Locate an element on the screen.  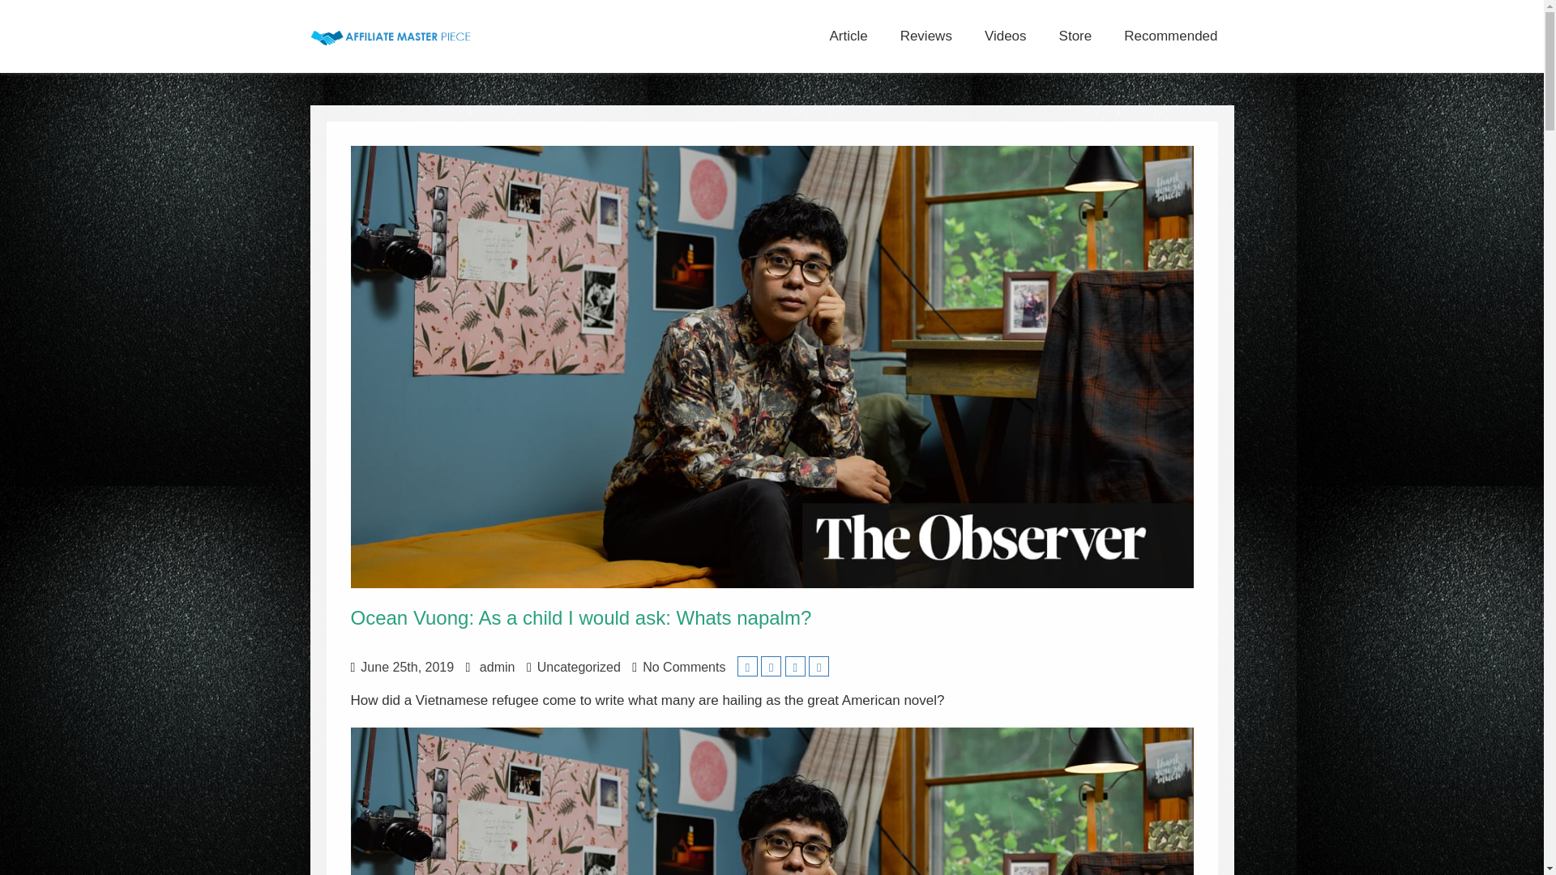
Store is located at coordinates (1075, 36).